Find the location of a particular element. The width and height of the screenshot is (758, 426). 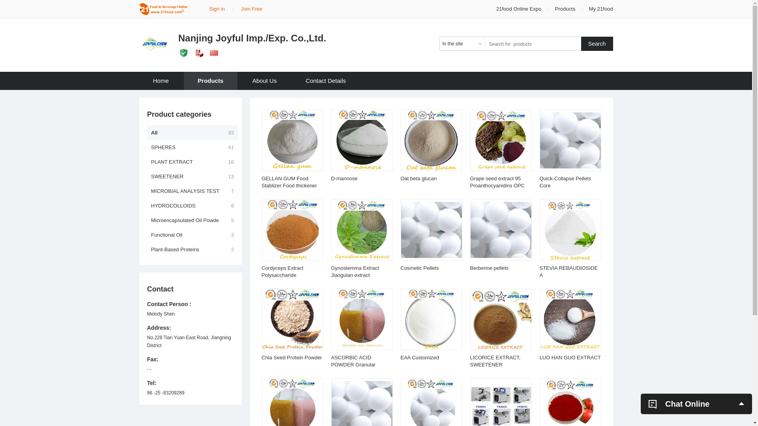

STEVIA REBAUDIOSIDE A is located at coordinates (568, 271).